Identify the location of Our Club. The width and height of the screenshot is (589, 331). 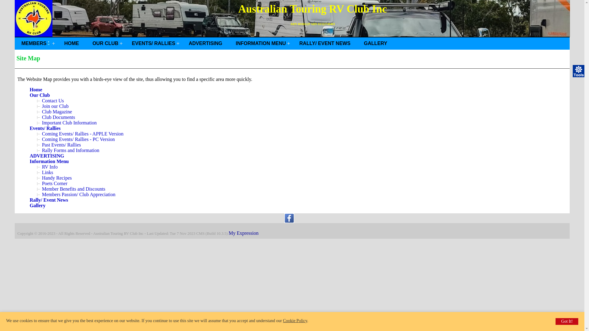
(40, 95).